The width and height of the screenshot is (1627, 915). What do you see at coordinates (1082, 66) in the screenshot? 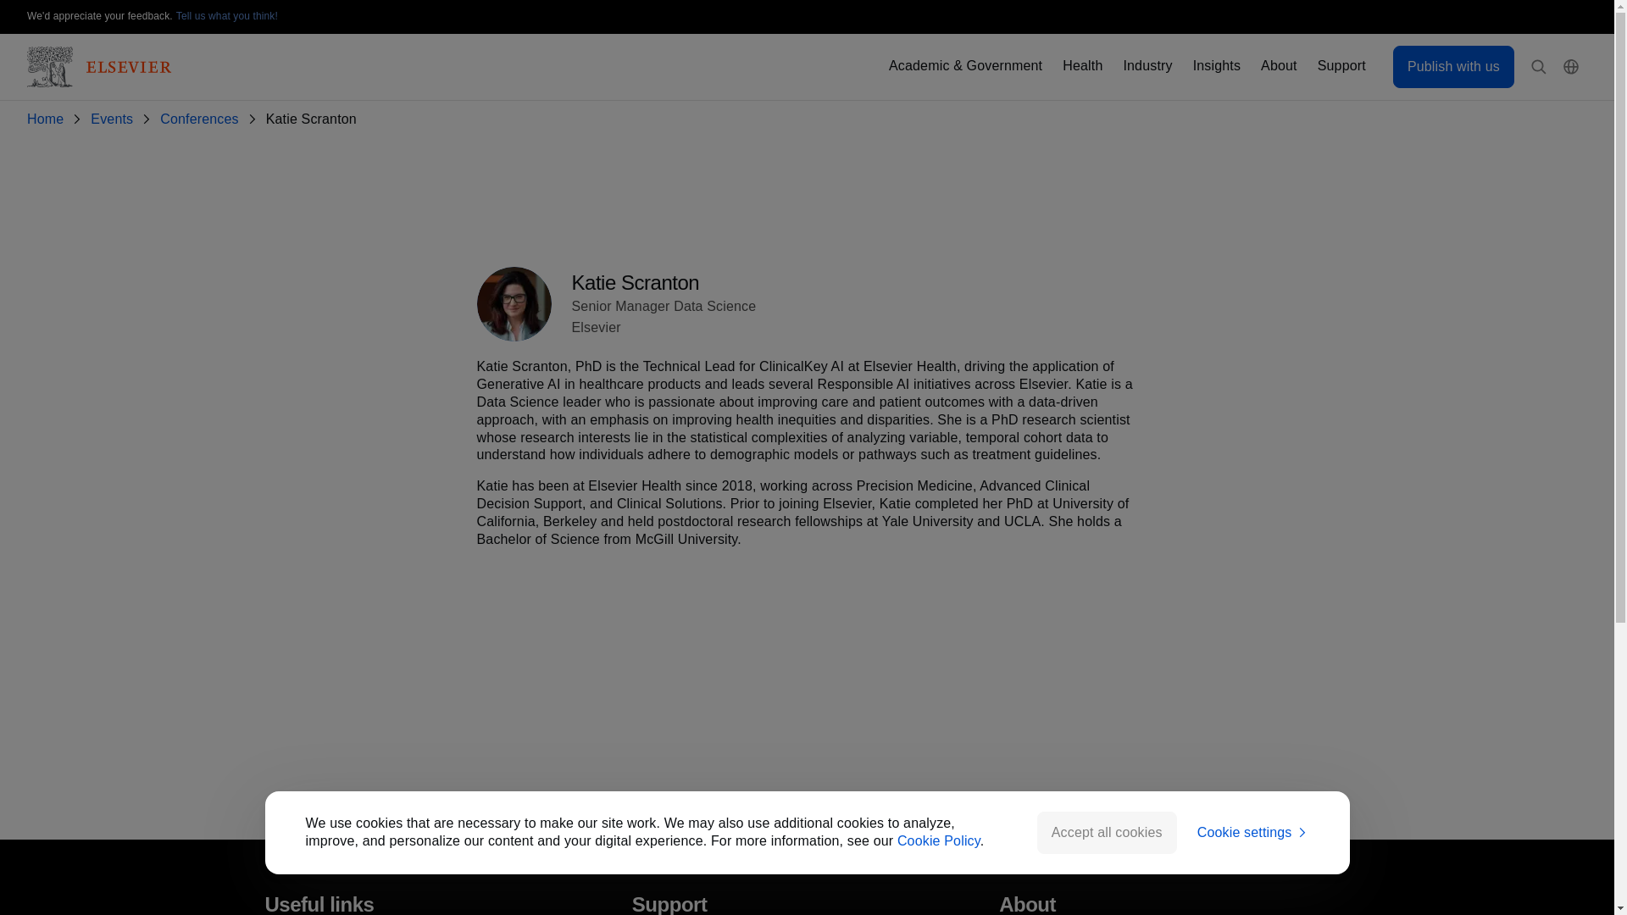
I see `Health` at bounding box center [1082, 66].